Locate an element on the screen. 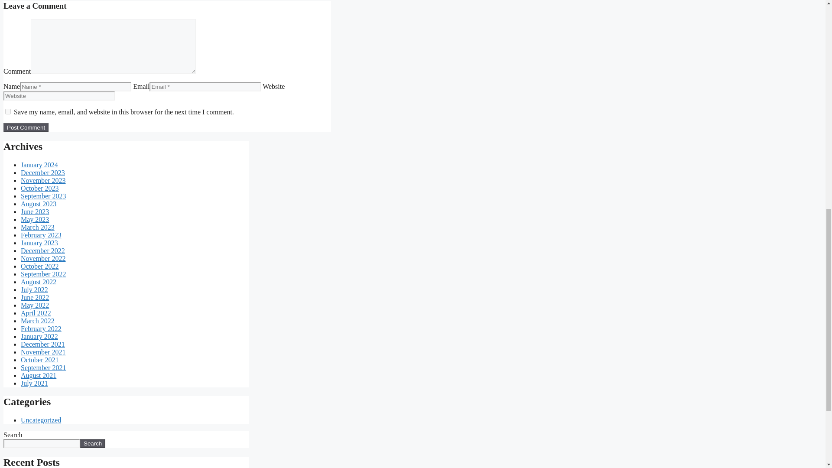 This screenshot has width=832, height=468. Post Comment is located at coordinates (26, 127).